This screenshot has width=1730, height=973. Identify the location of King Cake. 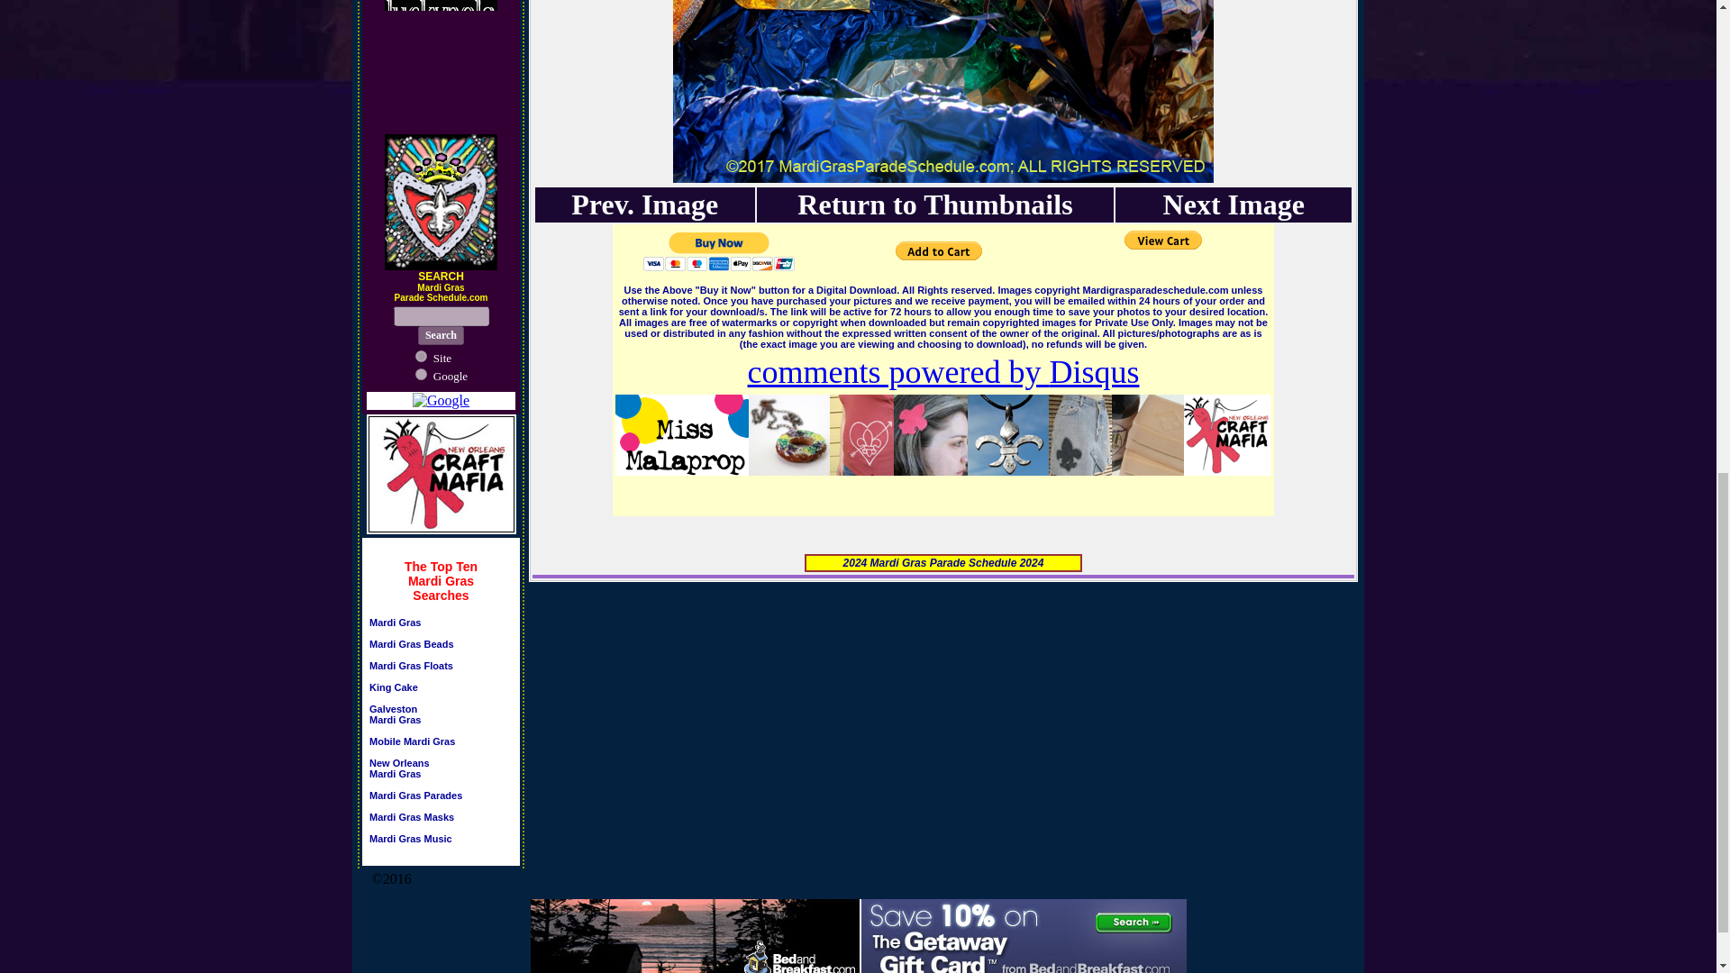
(411, 838).